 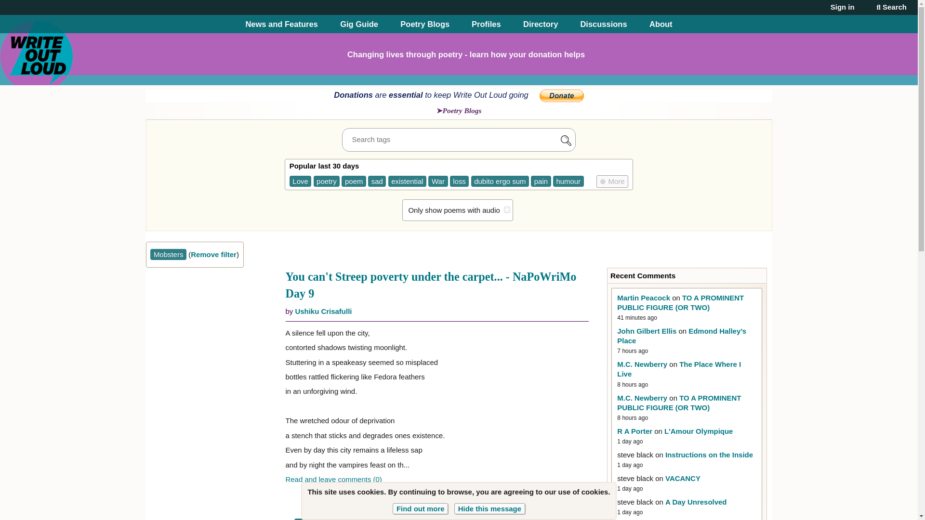 What do you see at coordinates (843, 7) in the screenshot?
I see `Sign in` at bounding box center [843, 7].